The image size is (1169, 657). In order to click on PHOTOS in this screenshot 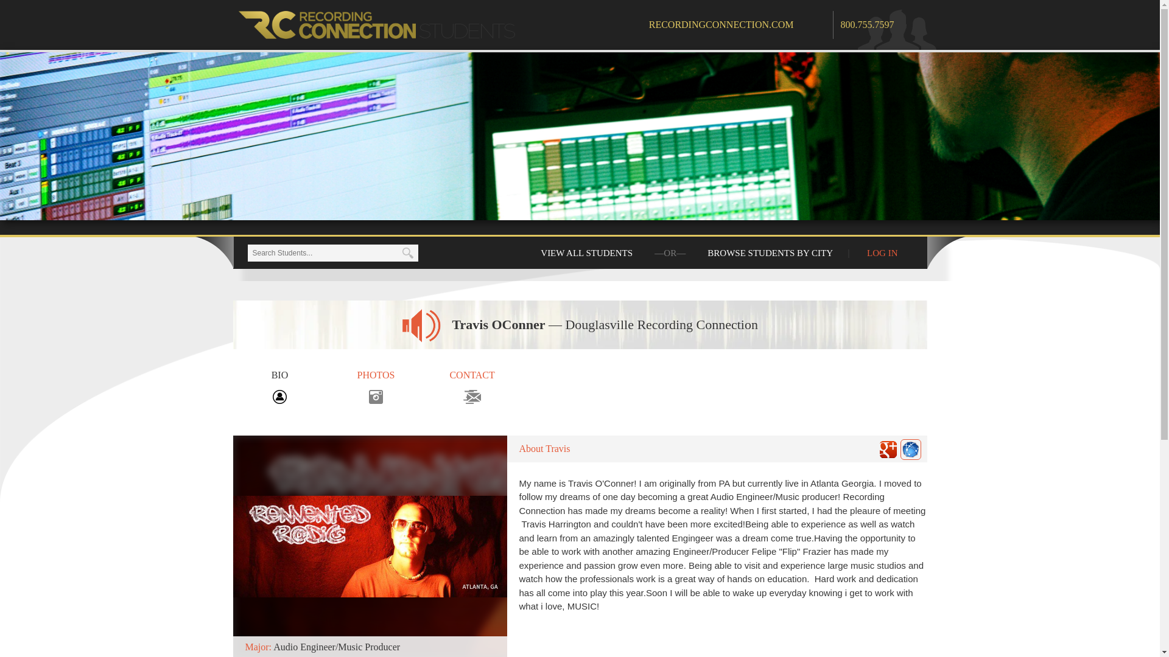, I will do `click(376, 386)`.